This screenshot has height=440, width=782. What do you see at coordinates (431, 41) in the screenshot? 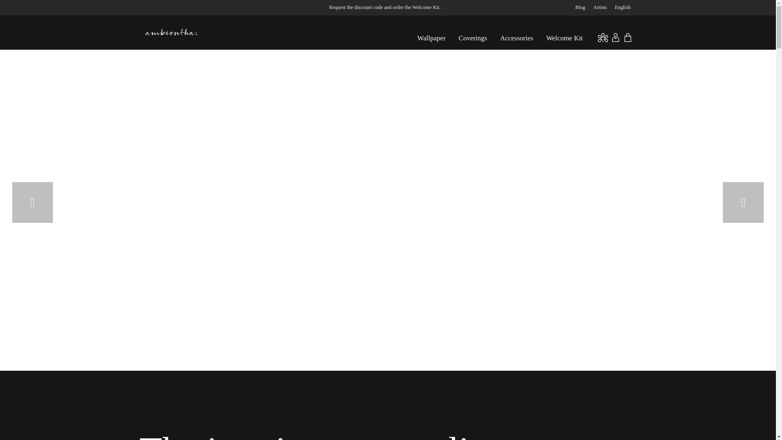
I see `Wallpaper` at bounding box center [431, 41].